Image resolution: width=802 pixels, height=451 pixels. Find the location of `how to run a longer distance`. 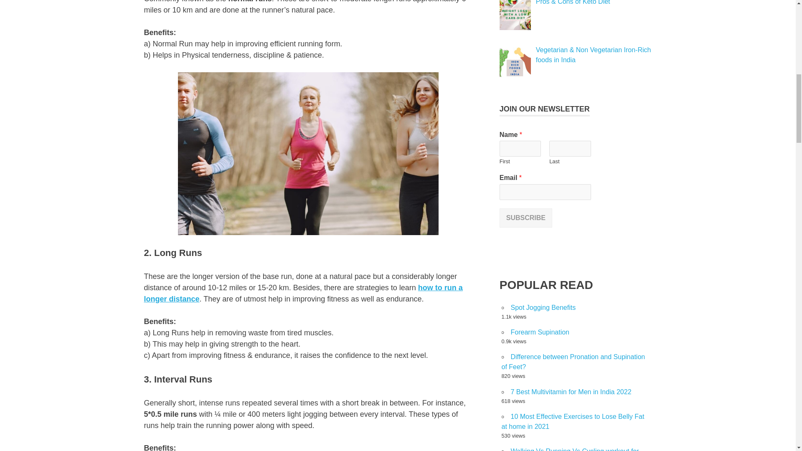

how to run a longer distance is located at coordinates (303, 293).